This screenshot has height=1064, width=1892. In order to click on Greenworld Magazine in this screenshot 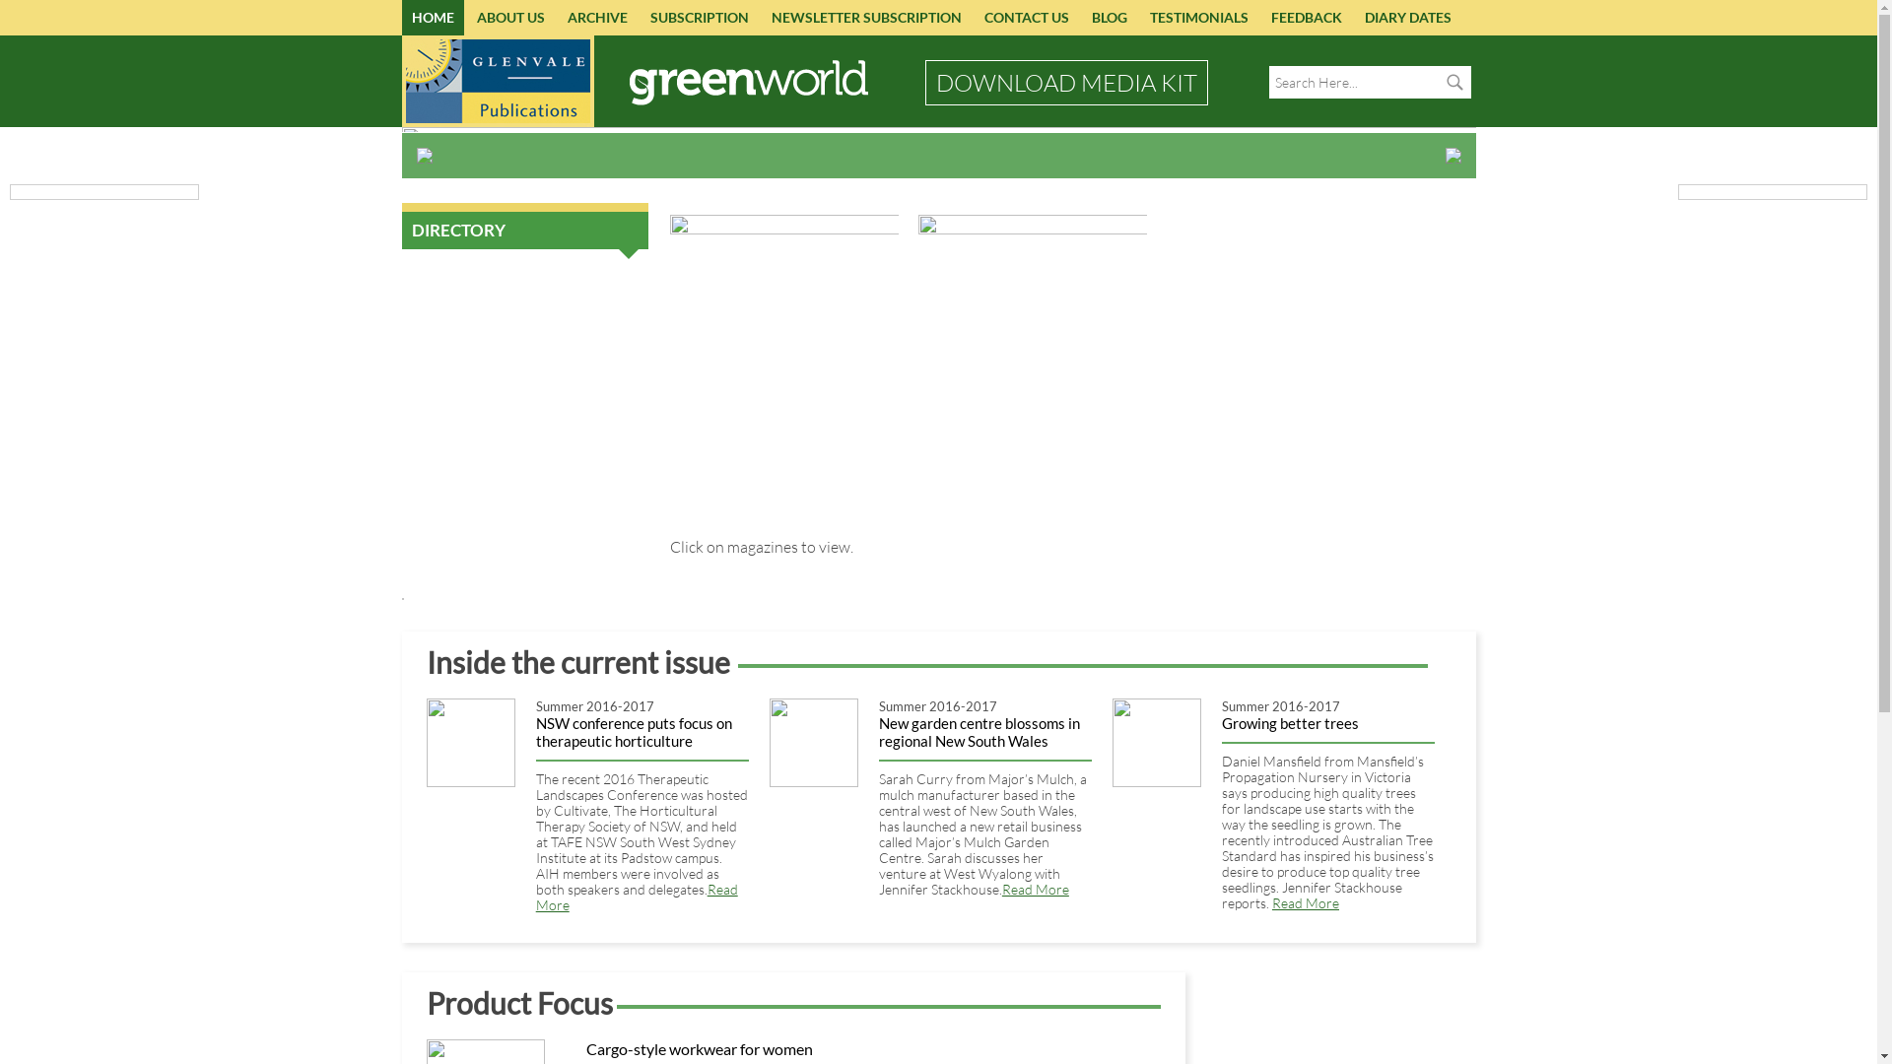, I will do `click(749, 82)`.